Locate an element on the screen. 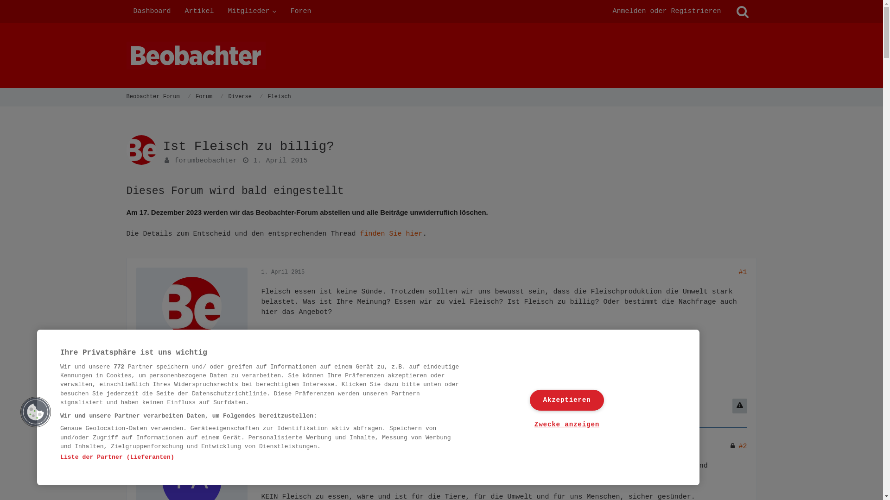  Artikel is located at coordinates (199, 12).